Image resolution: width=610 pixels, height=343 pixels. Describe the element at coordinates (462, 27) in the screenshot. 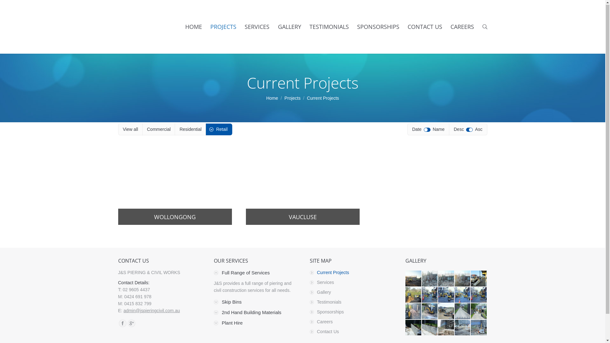

I see `CAREERS` at that location.